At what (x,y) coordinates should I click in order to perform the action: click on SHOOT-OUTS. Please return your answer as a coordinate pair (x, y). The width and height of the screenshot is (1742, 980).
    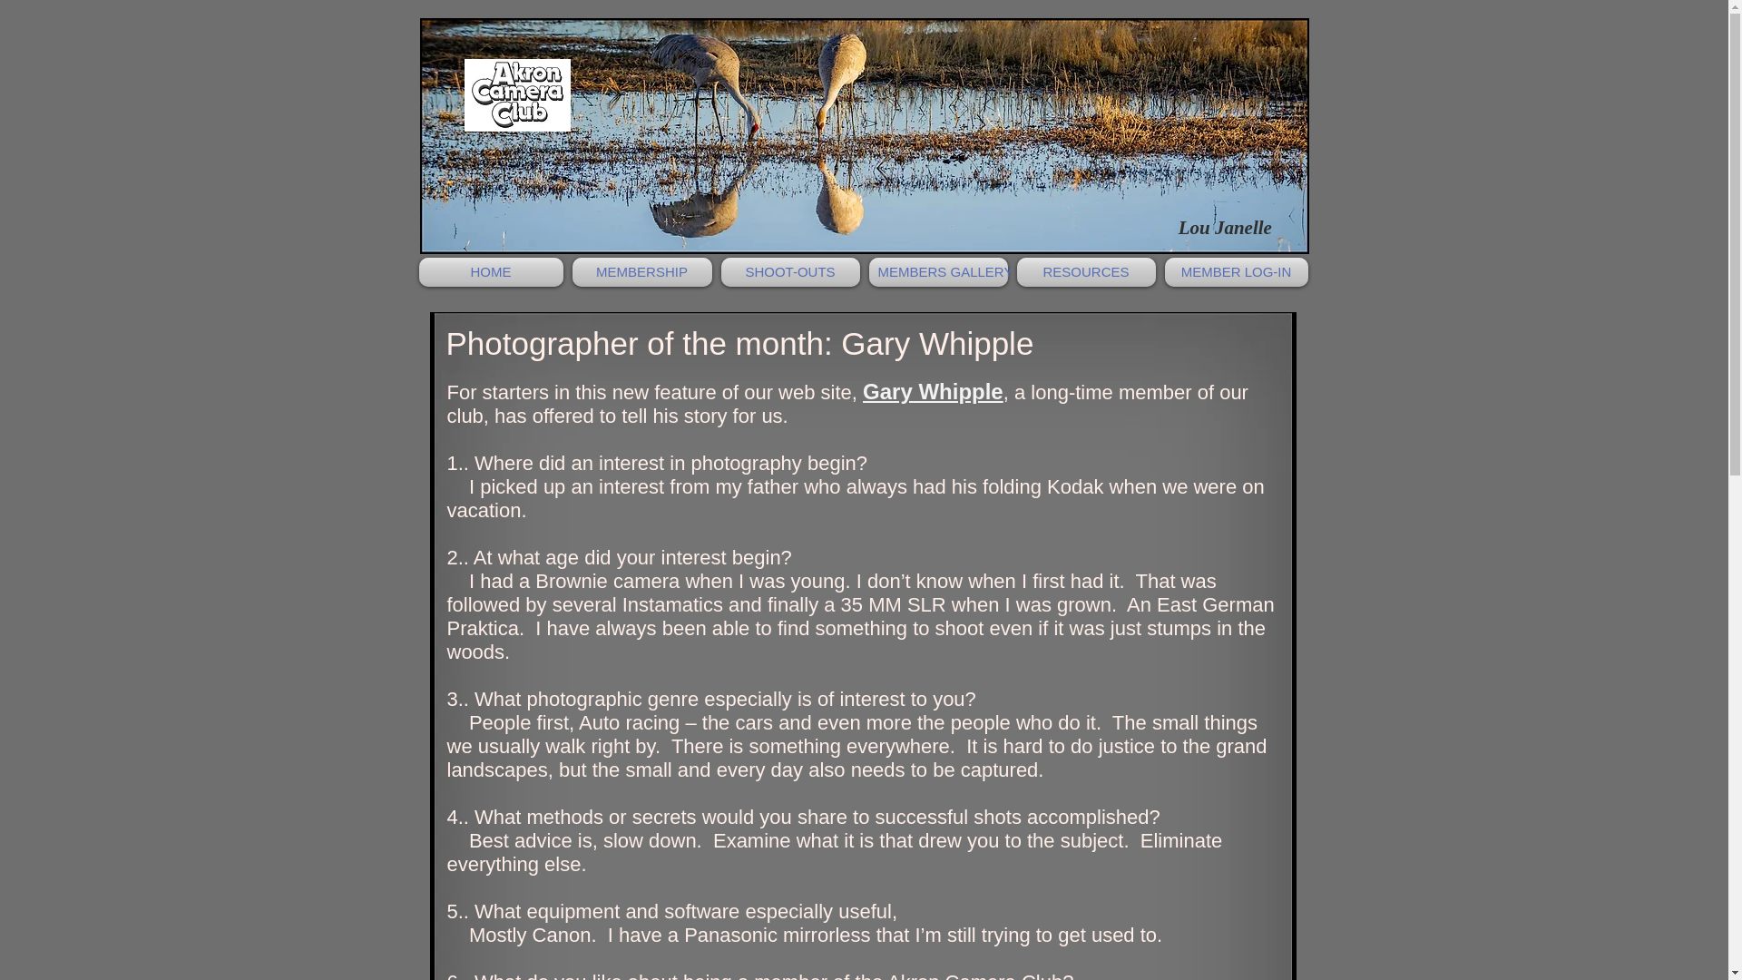
    Looking at the image, I should click on (789, 272).